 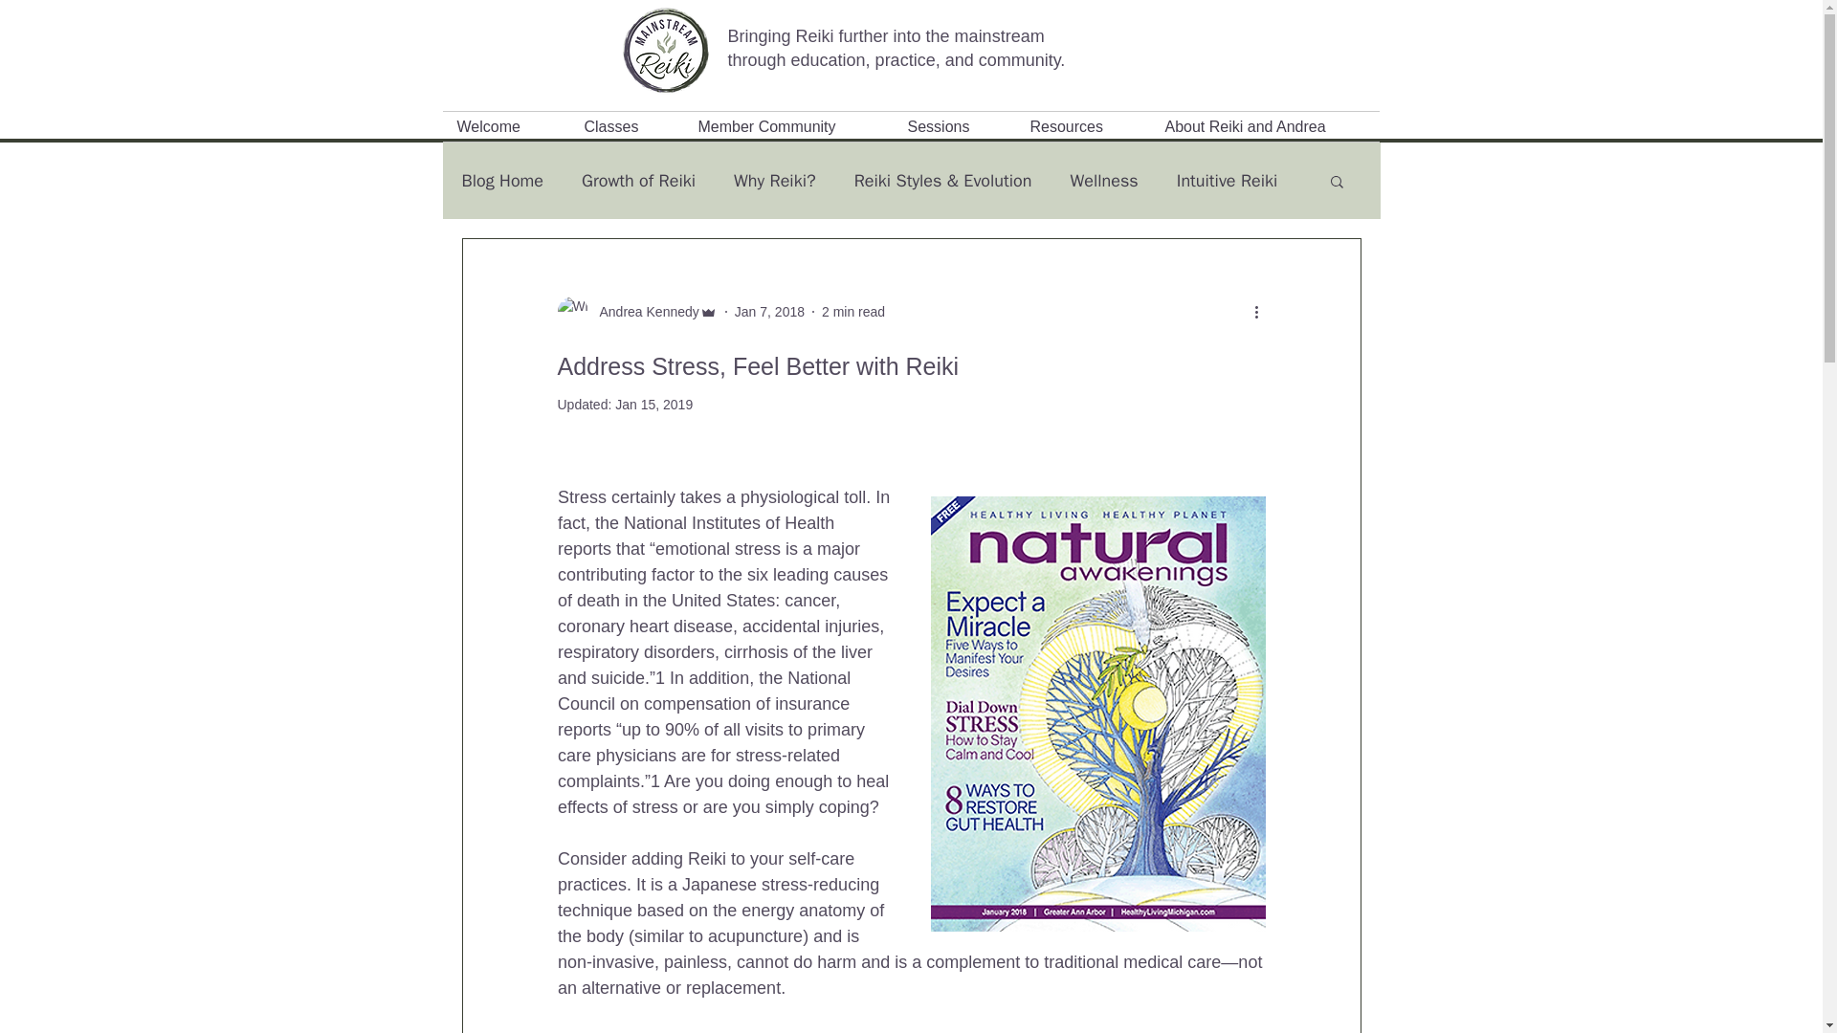 I want to click on Growth of Reiki, so click(x=639, y=180).